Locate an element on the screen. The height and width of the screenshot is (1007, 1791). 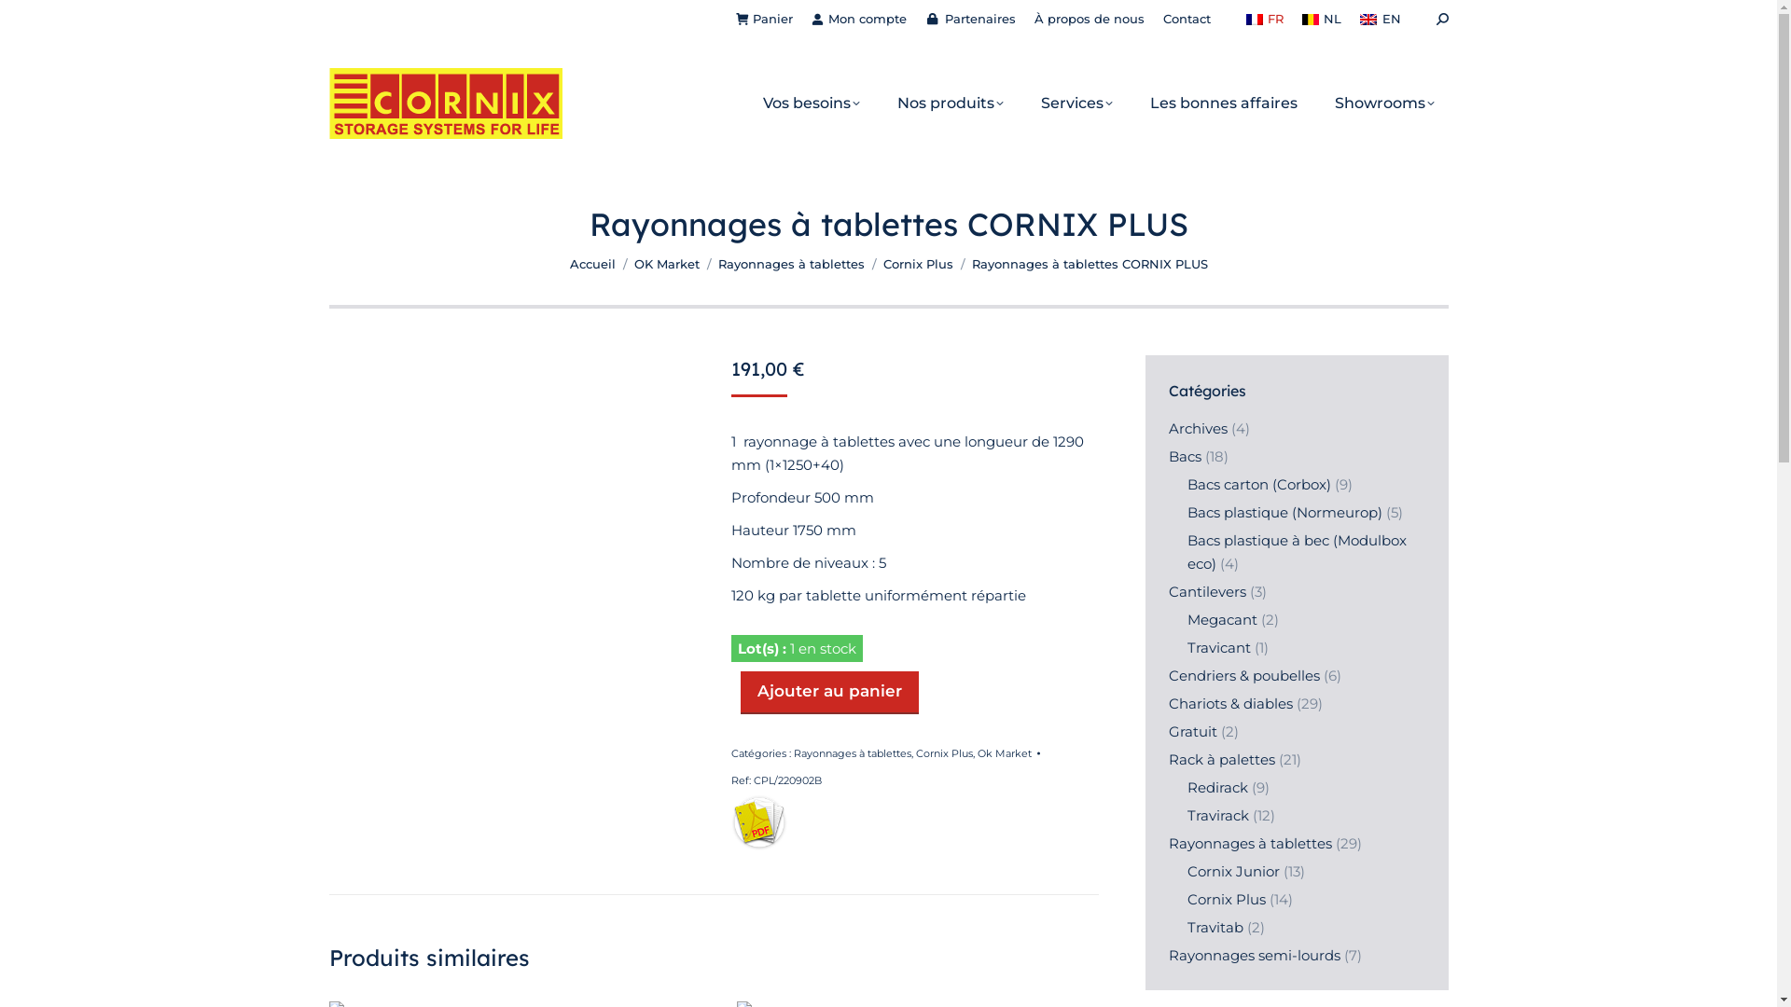
Panier is located at coordinates (765, 19).